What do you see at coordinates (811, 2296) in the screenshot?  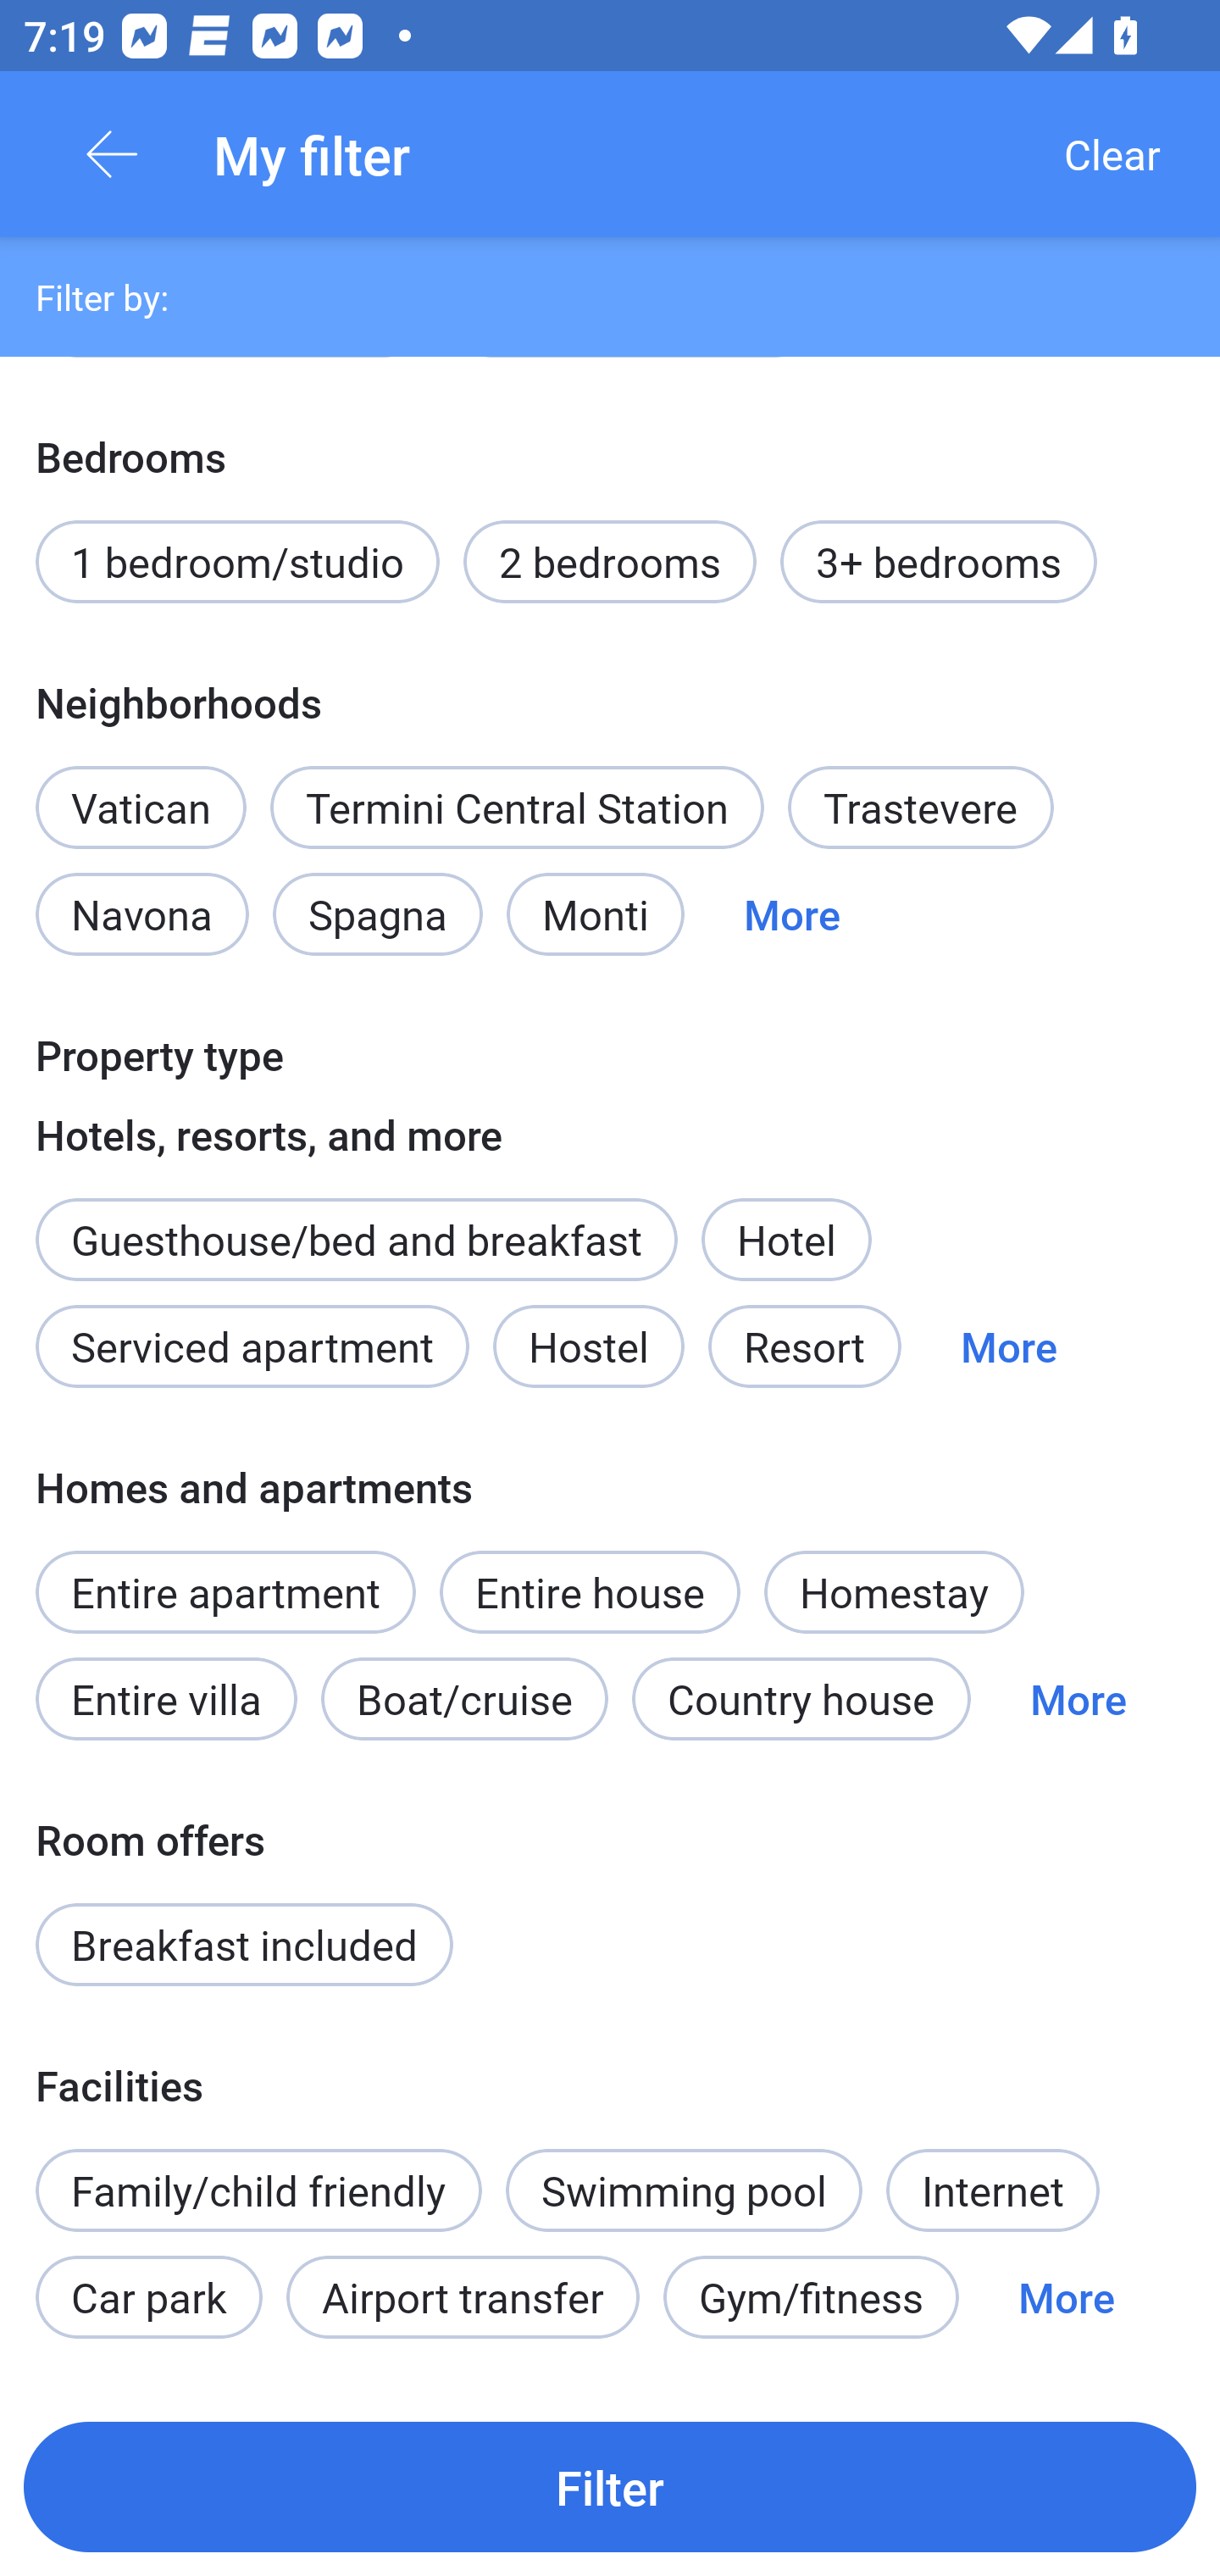 I see `Gym/fitness` at bounding box center [811, 2296].